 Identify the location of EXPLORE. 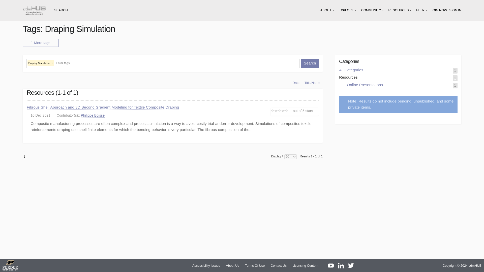
(348, 10).